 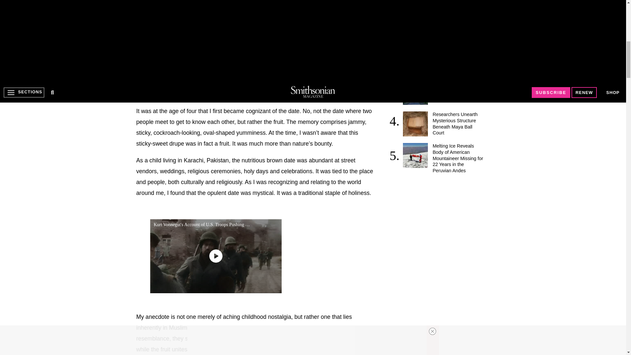 I want to click on LinkedIn, so click(x=168, y=91).